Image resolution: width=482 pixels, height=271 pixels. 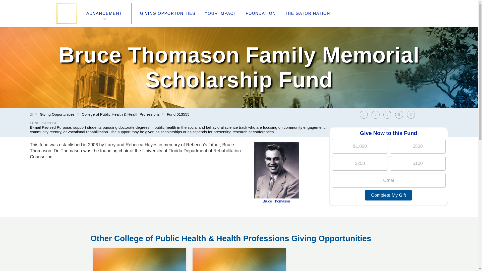 I want to click on GIVING OPPORTUNITIES, so click(x=168, y=14).